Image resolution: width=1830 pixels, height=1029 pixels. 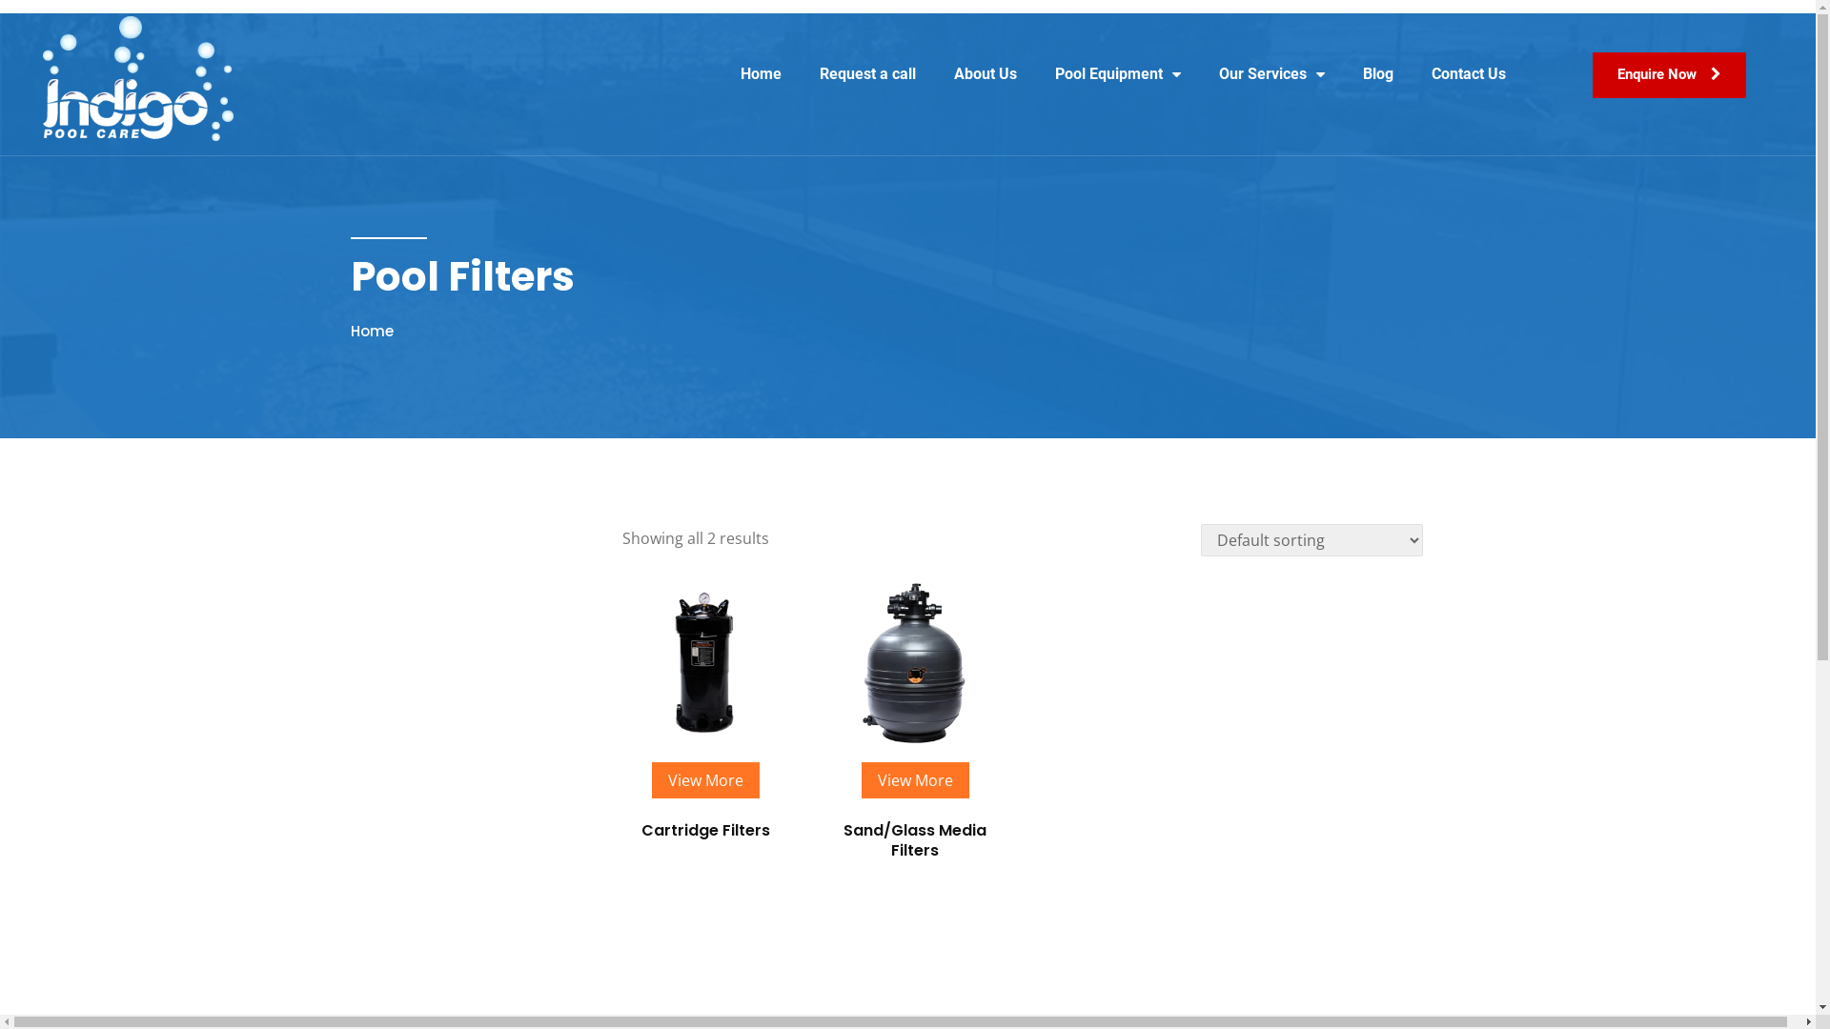 I want to click on Cartridge Filters, so click(x=705, y=850).